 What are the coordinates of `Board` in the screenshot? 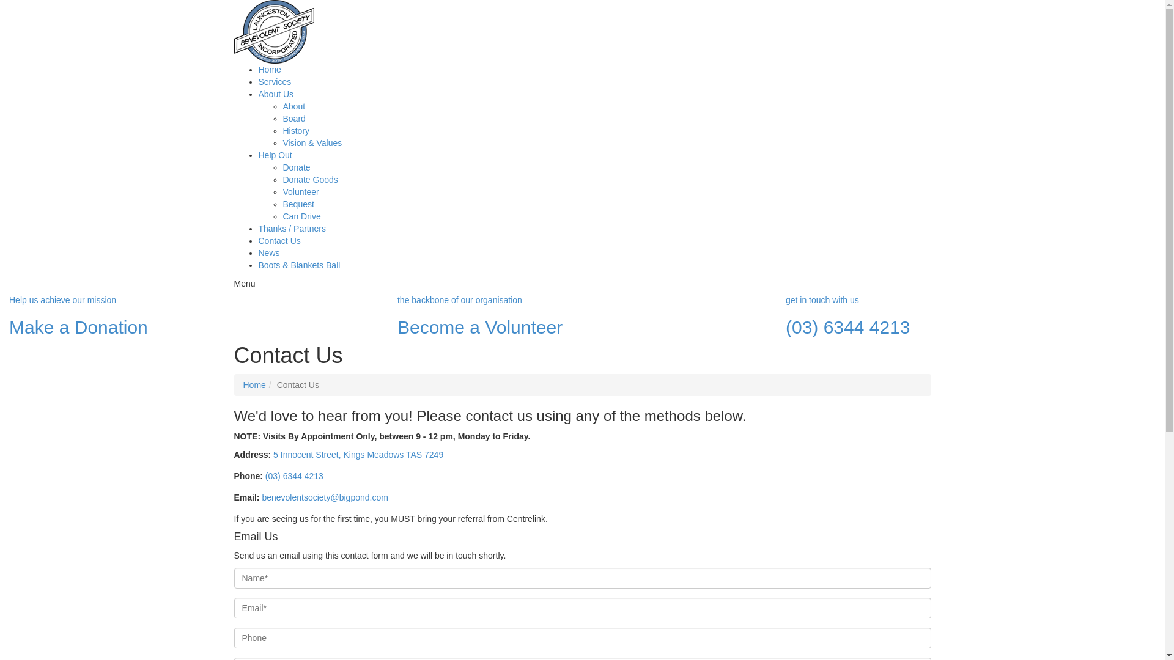 It's located at (293, 119).